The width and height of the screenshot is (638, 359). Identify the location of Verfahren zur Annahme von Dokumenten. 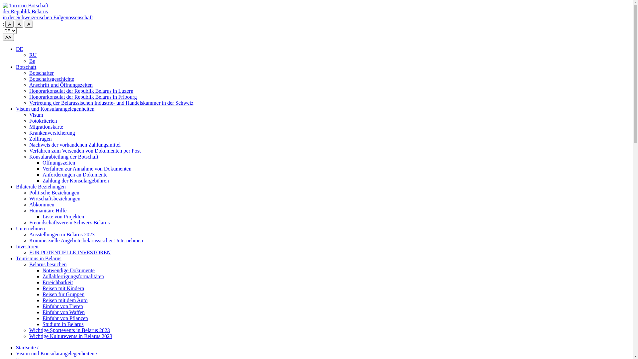
(87, 169).